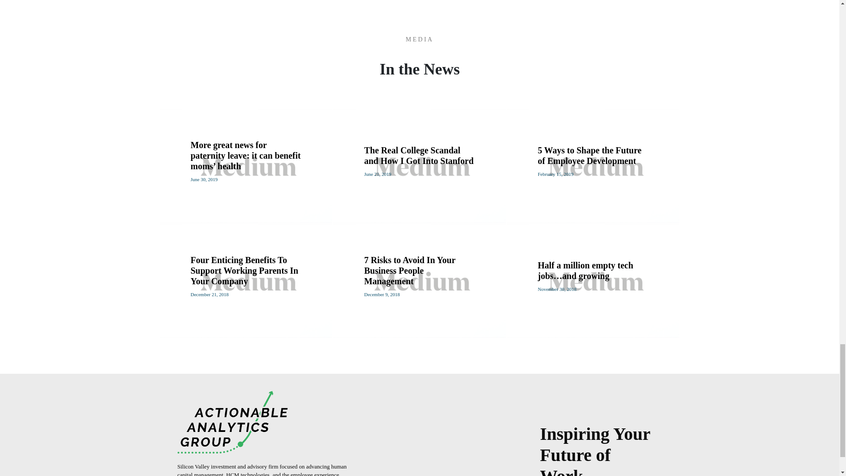 This screenshot has height=476, width=846. Describe the element at coordinates (409, 271) in the screenshot. I see `7 Risks to Avoid In Your Business People Management` at that location.